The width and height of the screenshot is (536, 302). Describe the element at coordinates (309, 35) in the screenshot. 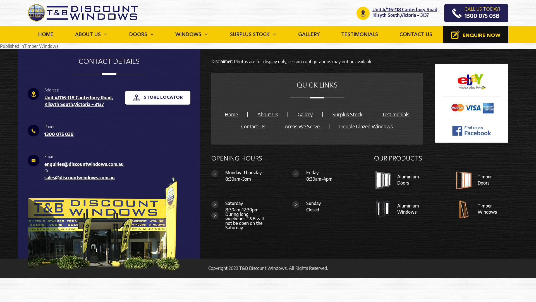

I see `GALLERY` at that location.